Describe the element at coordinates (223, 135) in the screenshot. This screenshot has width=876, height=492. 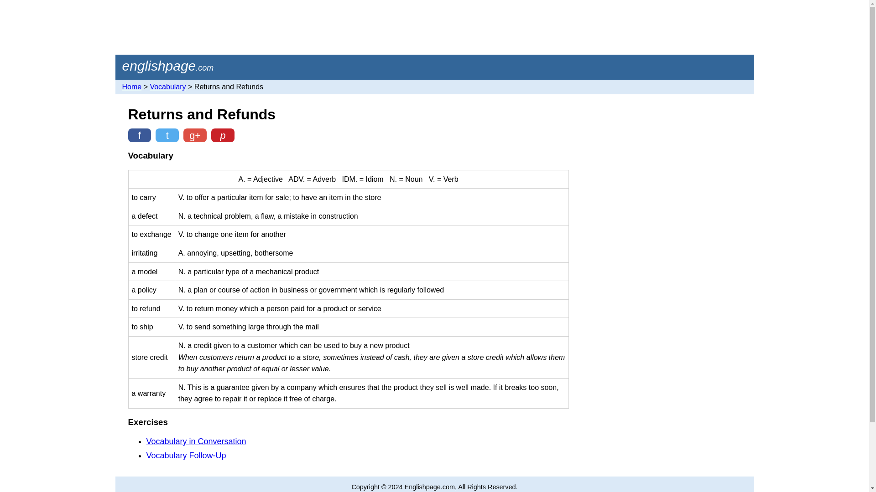
I see `p` at that location.